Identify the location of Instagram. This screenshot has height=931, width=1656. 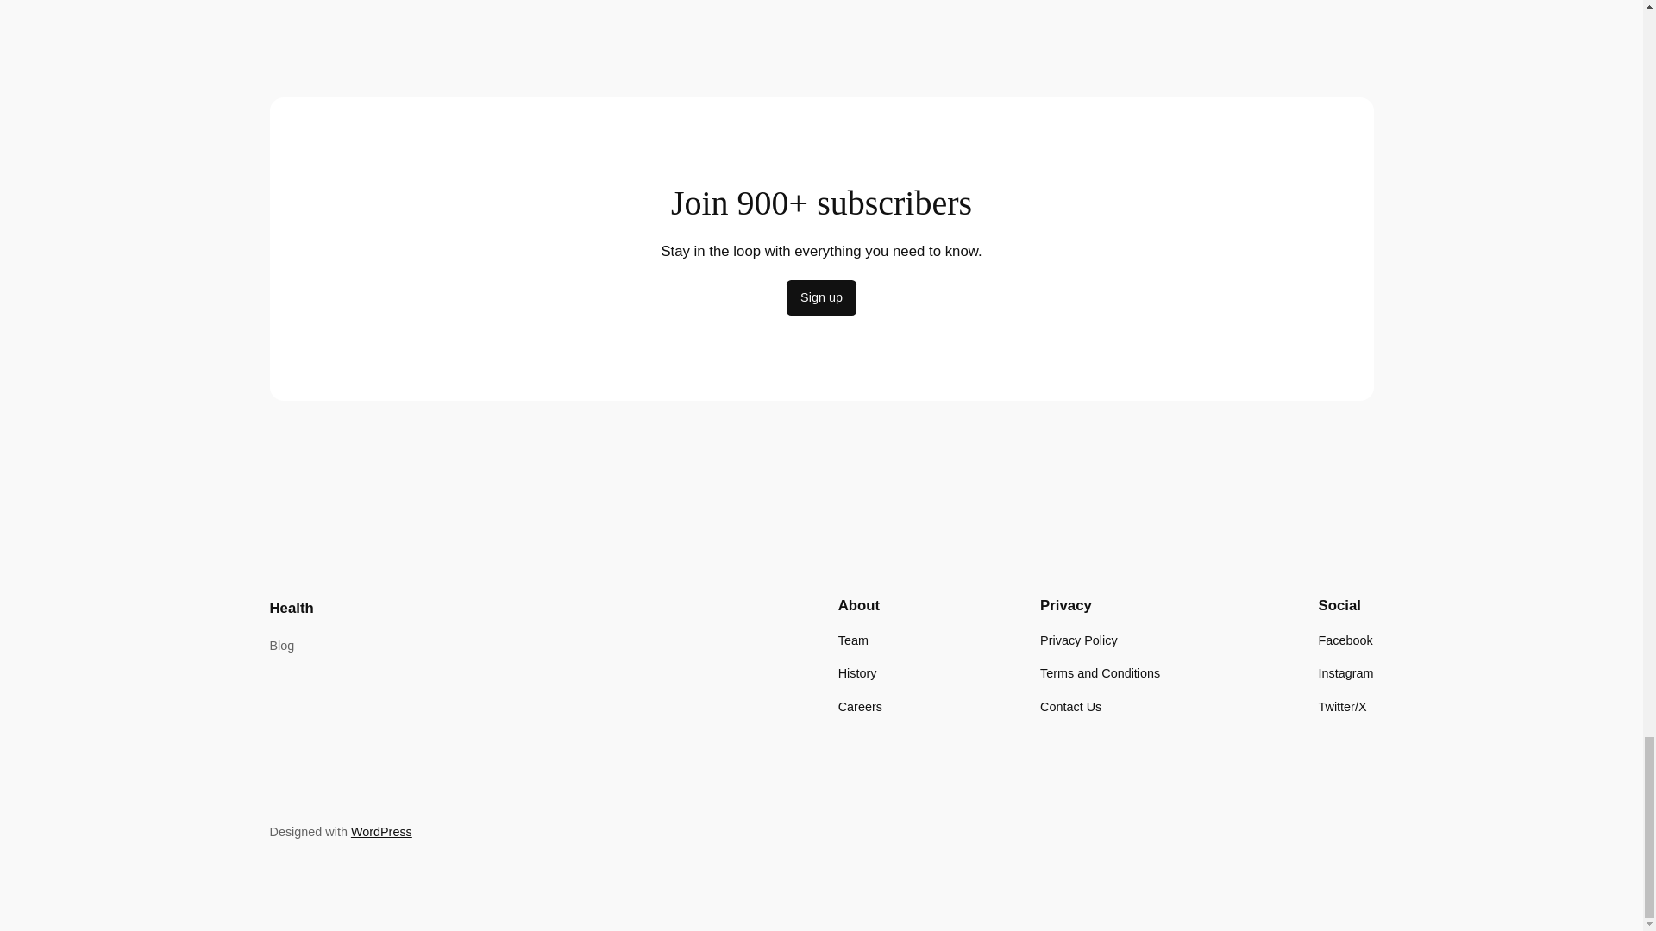
(1345, 672).